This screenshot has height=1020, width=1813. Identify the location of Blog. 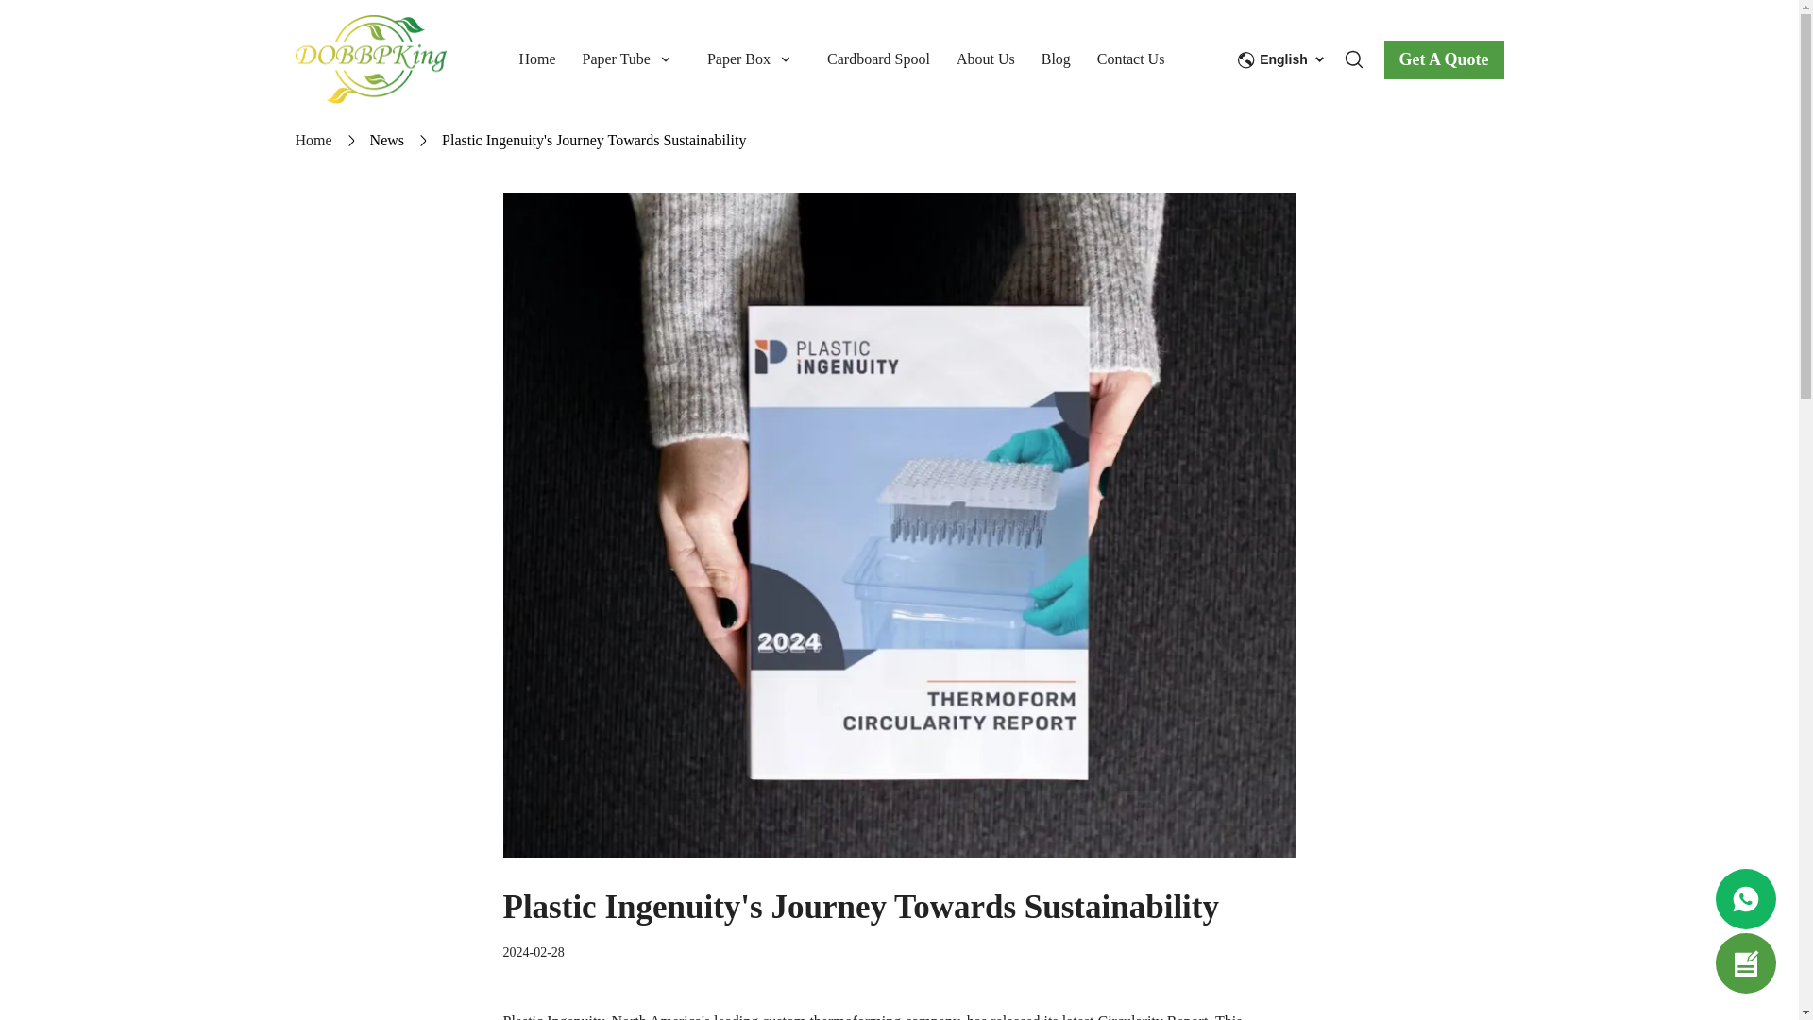
(1069, 62).